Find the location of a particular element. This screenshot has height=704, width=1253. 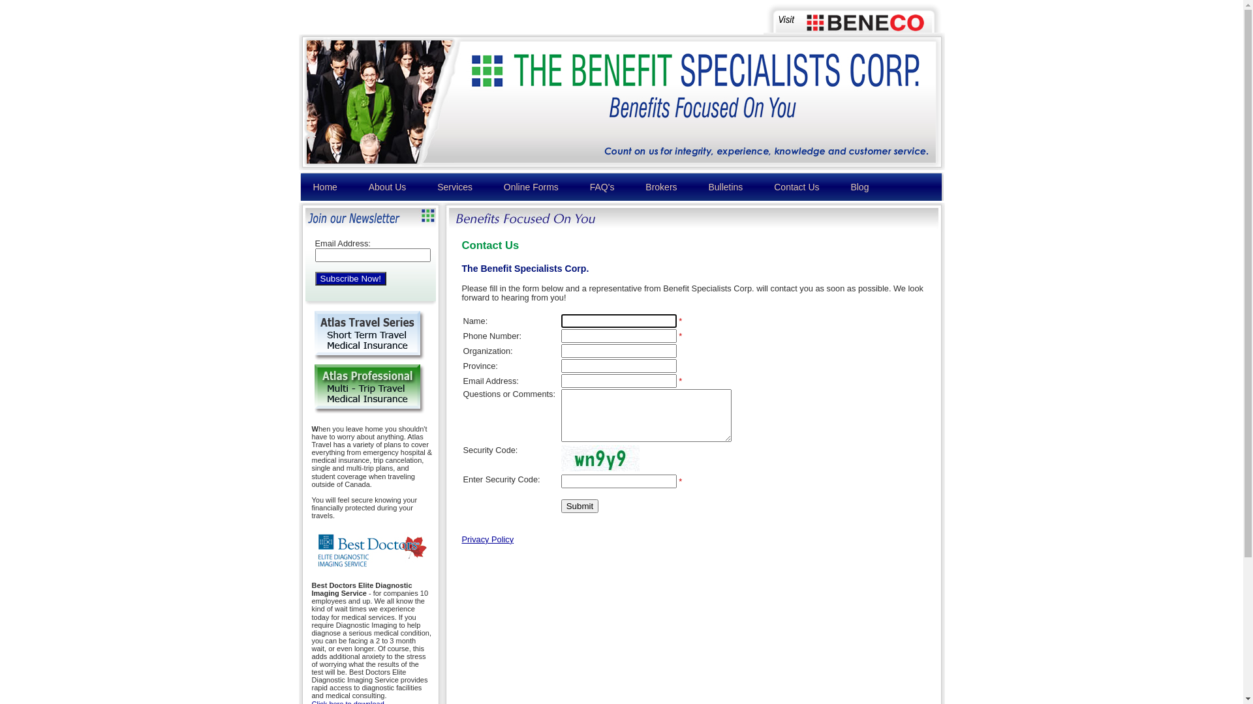

Bulletins is located at coordinates (726, 187).